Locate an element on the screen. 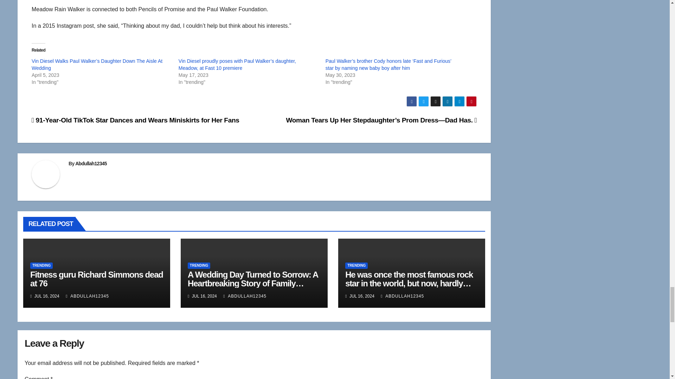  Abdullah12345 is located at coordinates (91, 164).